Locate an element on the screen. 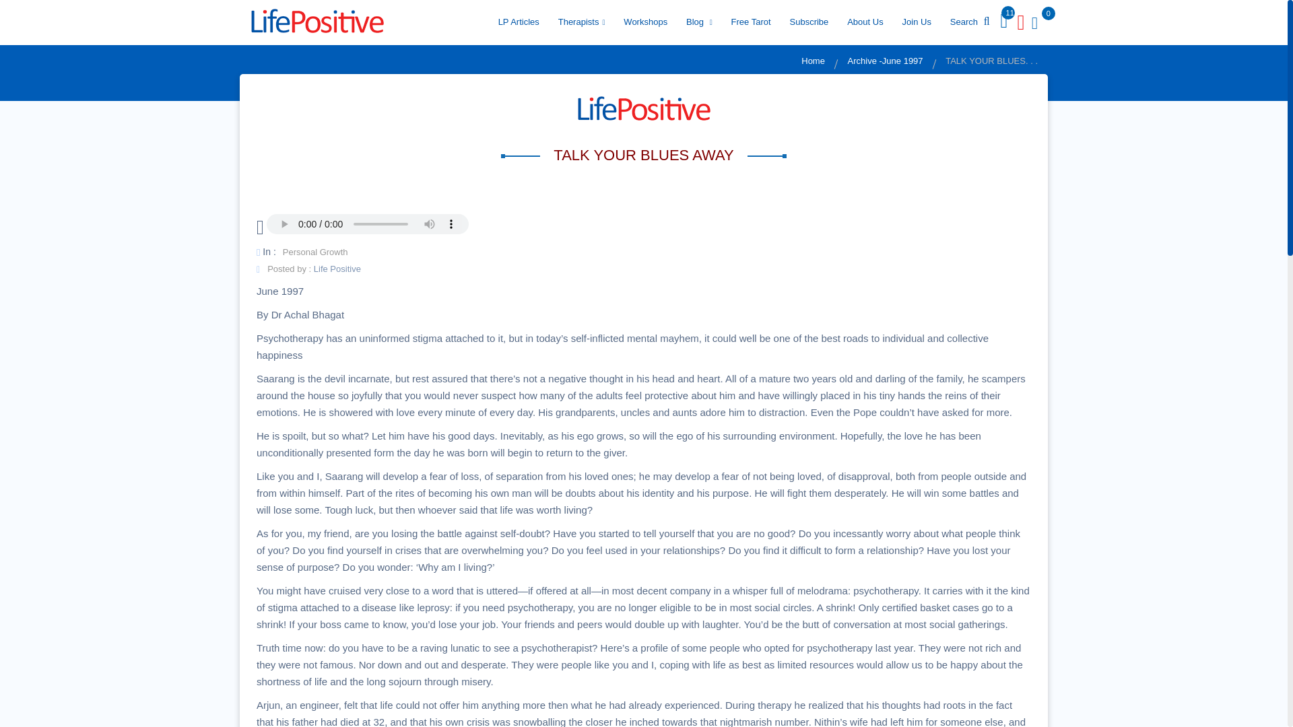 Image resolution: width=1293 pixels, height=727 pixels. Workshops is located at coordinates (645, 22).